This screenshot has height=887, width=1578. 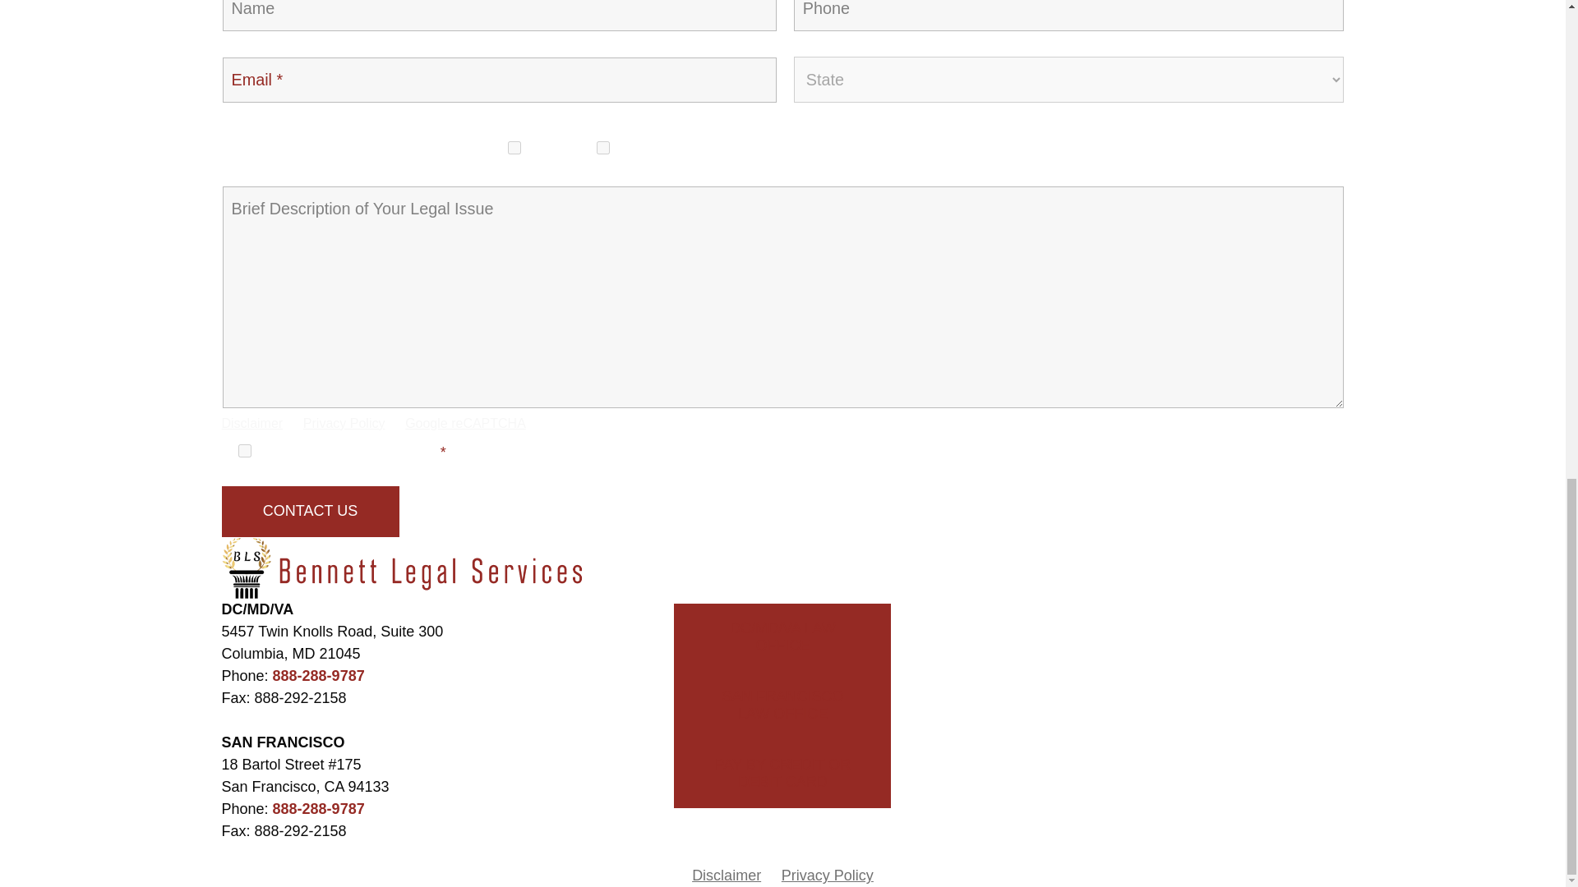 I want to click on SAN FRANCISCO LAW OFFICE, so click(x=782, y=705).